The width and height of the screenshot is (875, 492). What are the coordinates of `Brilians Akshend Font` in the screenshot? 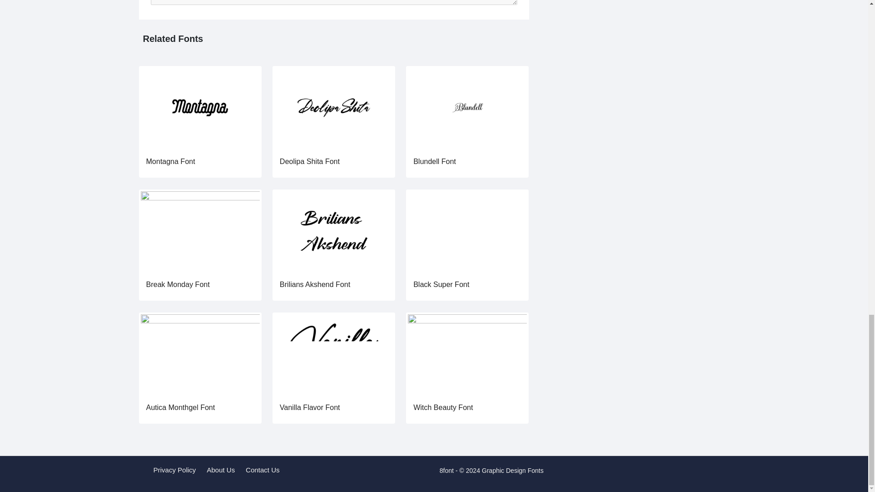 It's located at (334, 231).